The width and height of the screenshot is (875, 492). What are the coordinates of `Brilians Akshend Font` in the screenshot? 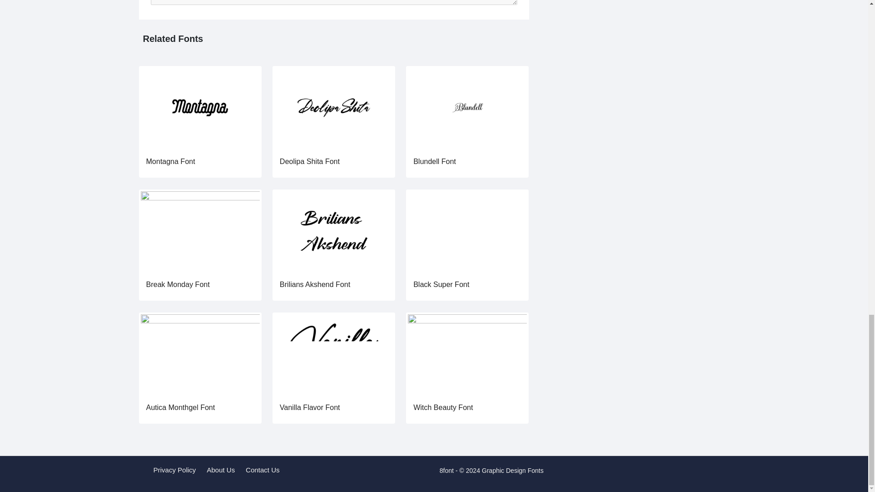 It's located at (334, 231).